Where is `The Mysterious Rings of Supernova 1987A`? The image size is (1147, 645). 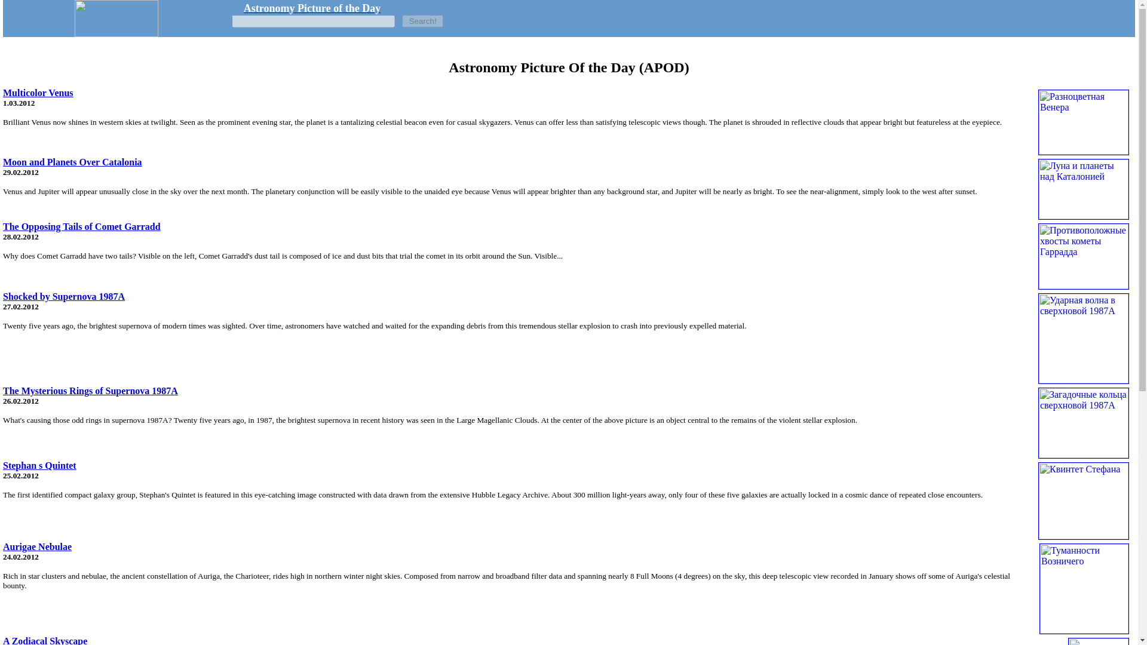 The Mysterious Rings of Supernova 1987A is located at coordinates (90, 391).